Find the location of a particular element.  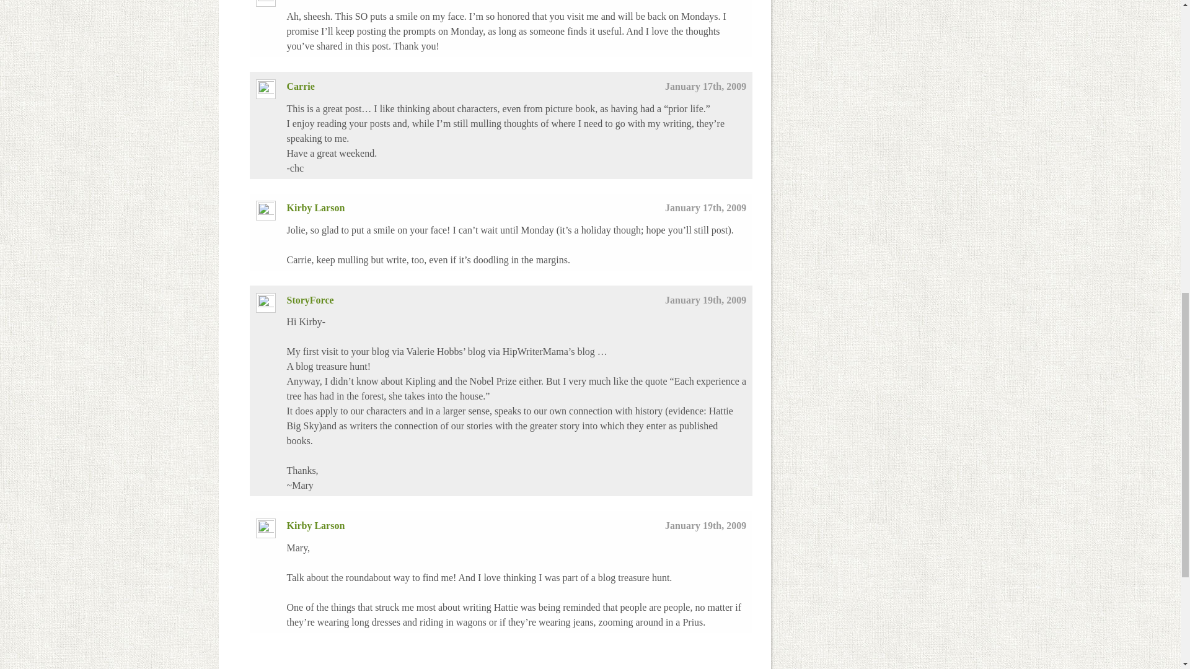

January 19th, 2009 is located at coordinates (705, 300).